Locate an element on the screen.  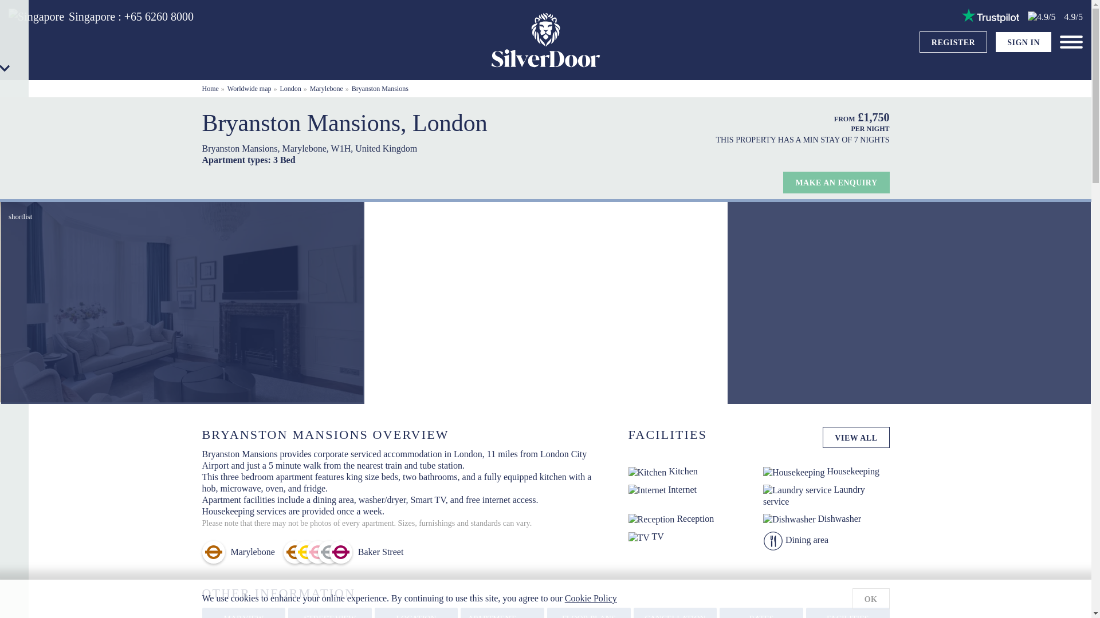
Home is located at coordinates (210, 88).